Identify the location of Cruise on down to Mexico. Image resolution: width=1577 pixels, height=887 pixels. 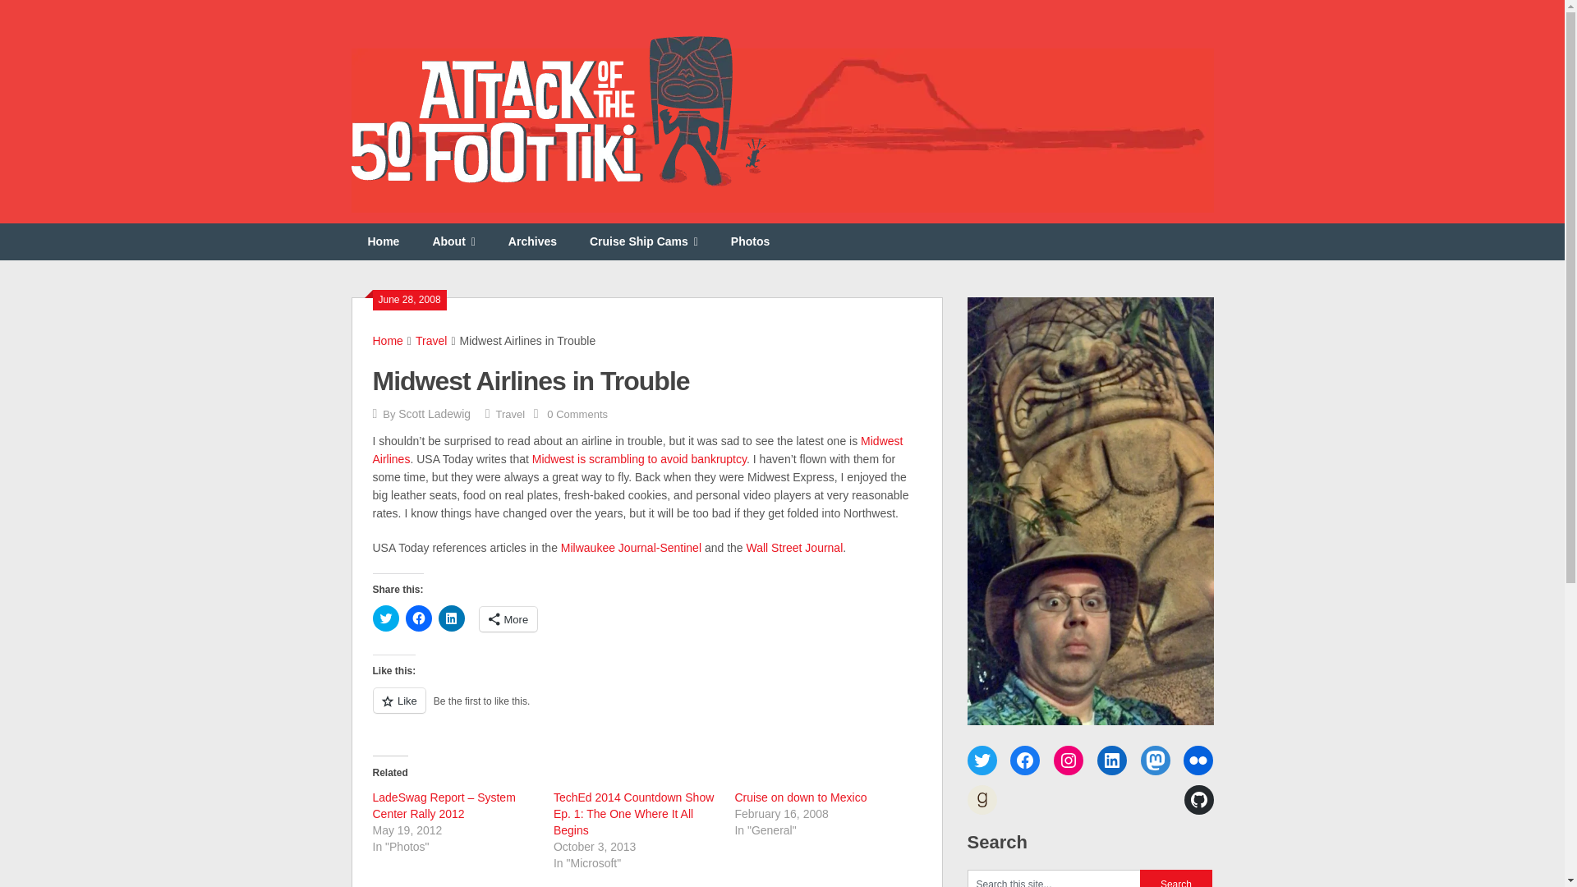
(800, 797).